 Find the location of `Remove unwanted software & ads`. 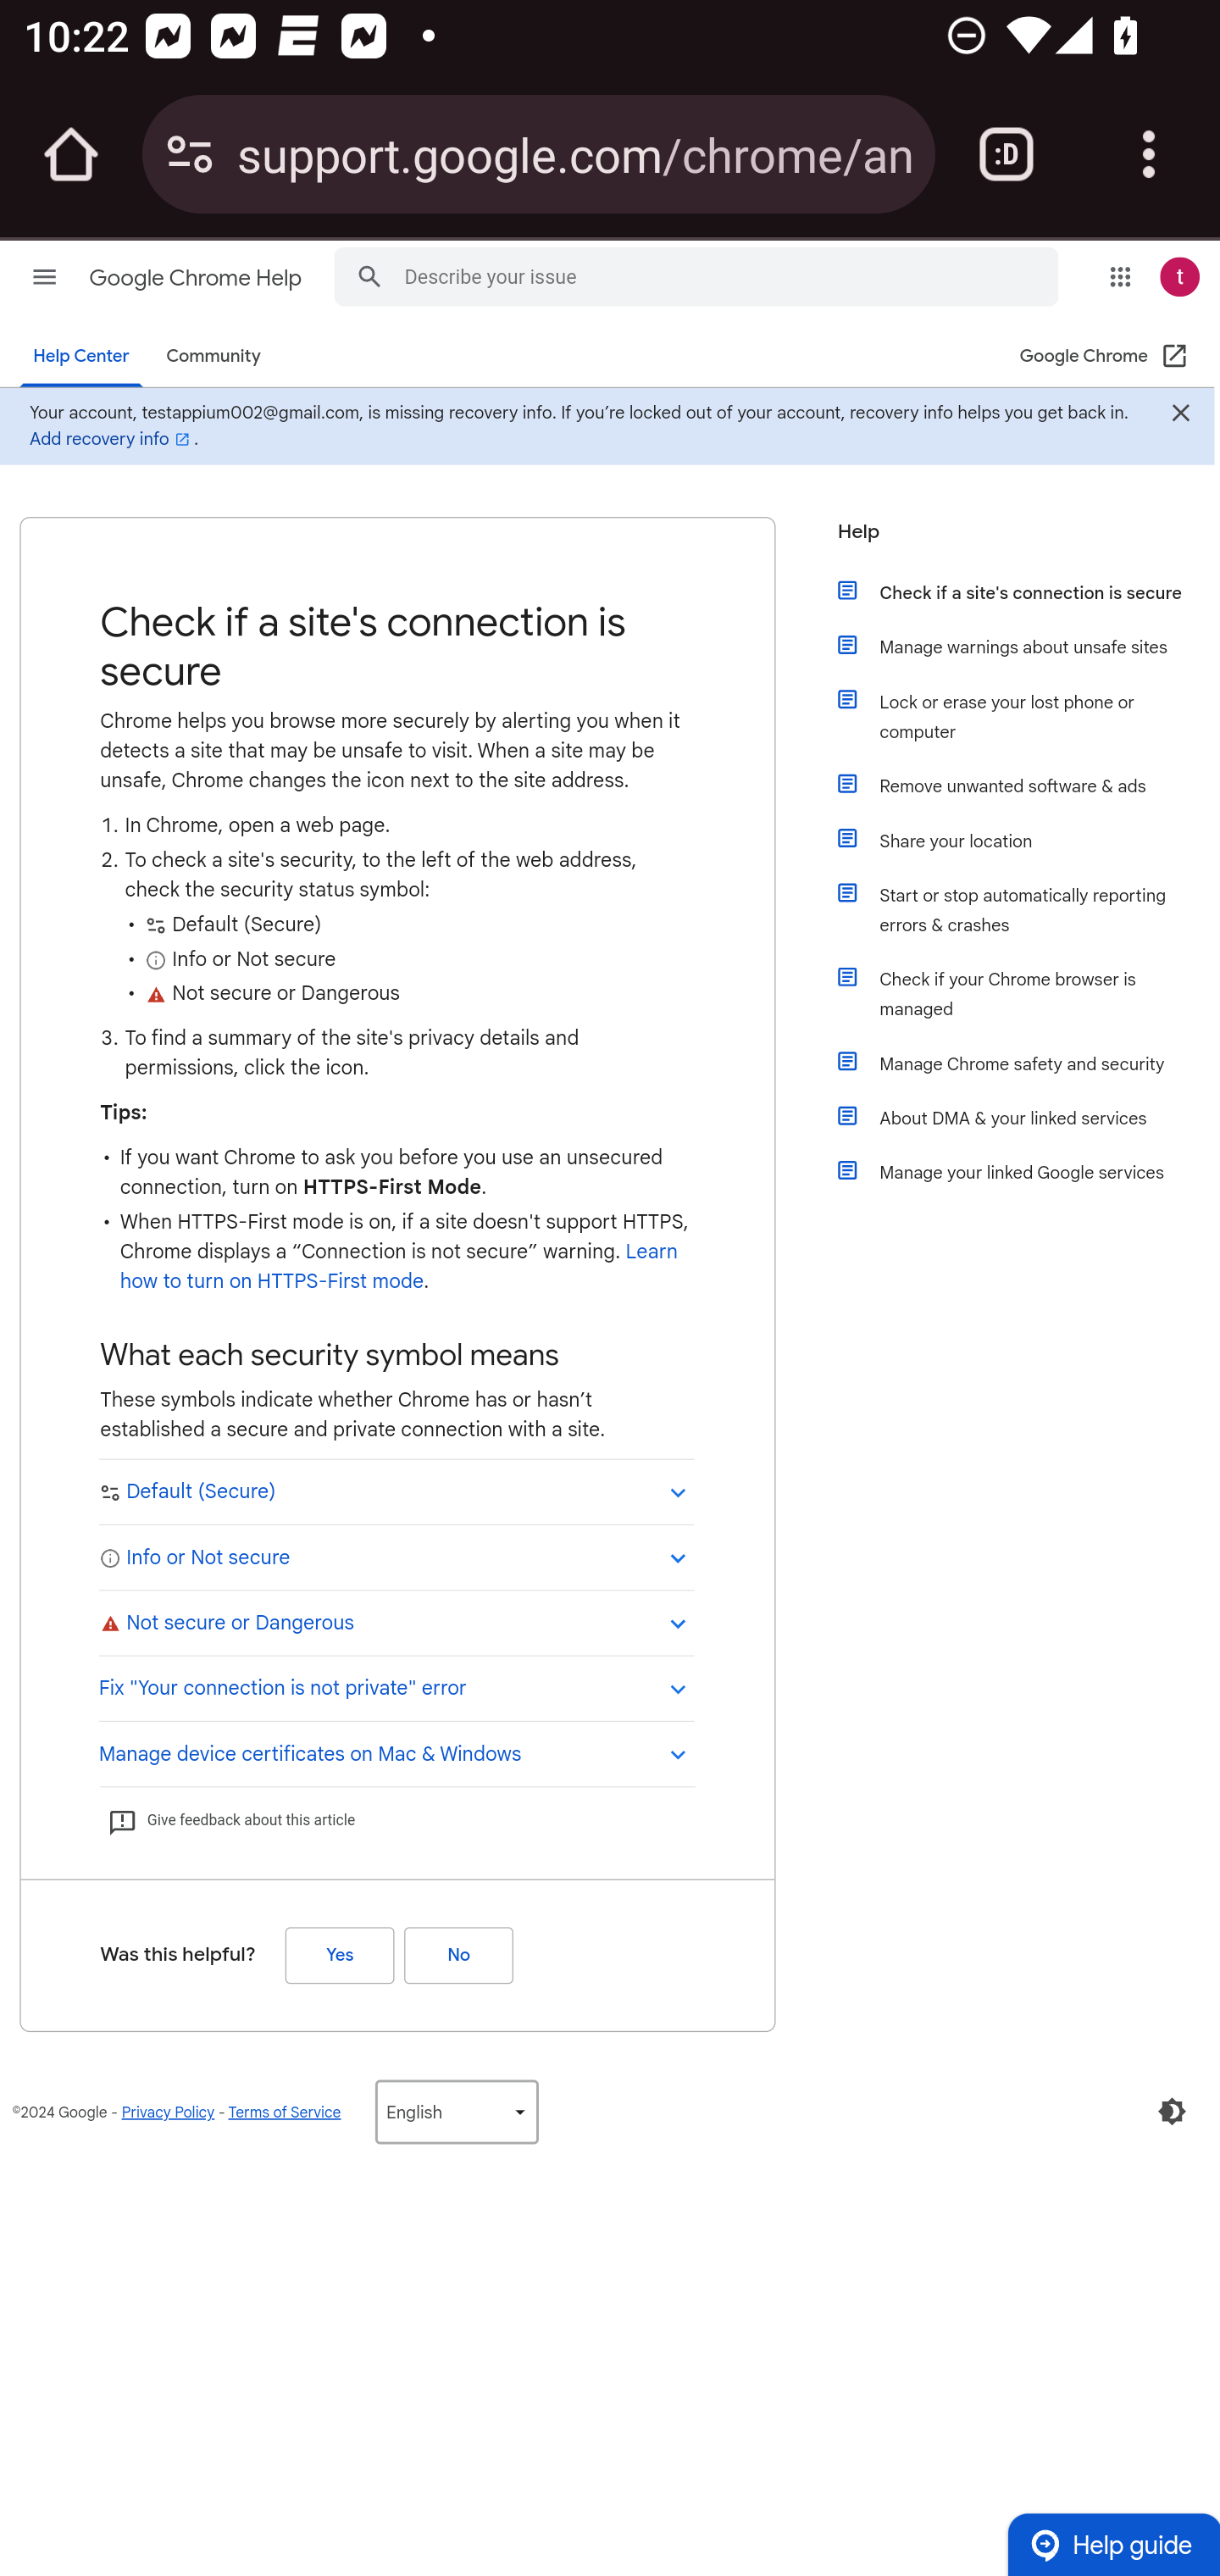

Remove unwanted software & ads is located at coordinates (1029, 785).